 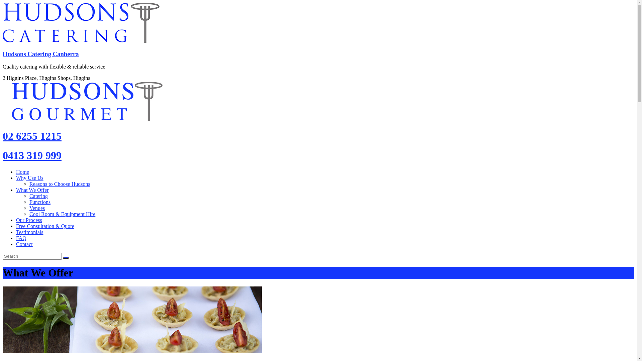 I want to click on Home, so click(x=23, y=172).